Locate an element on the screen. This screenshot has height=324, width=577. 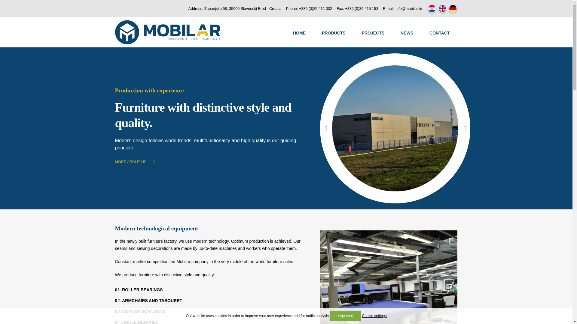
Mobilar d.o.o. - Products is located at coordinates (334, 33).